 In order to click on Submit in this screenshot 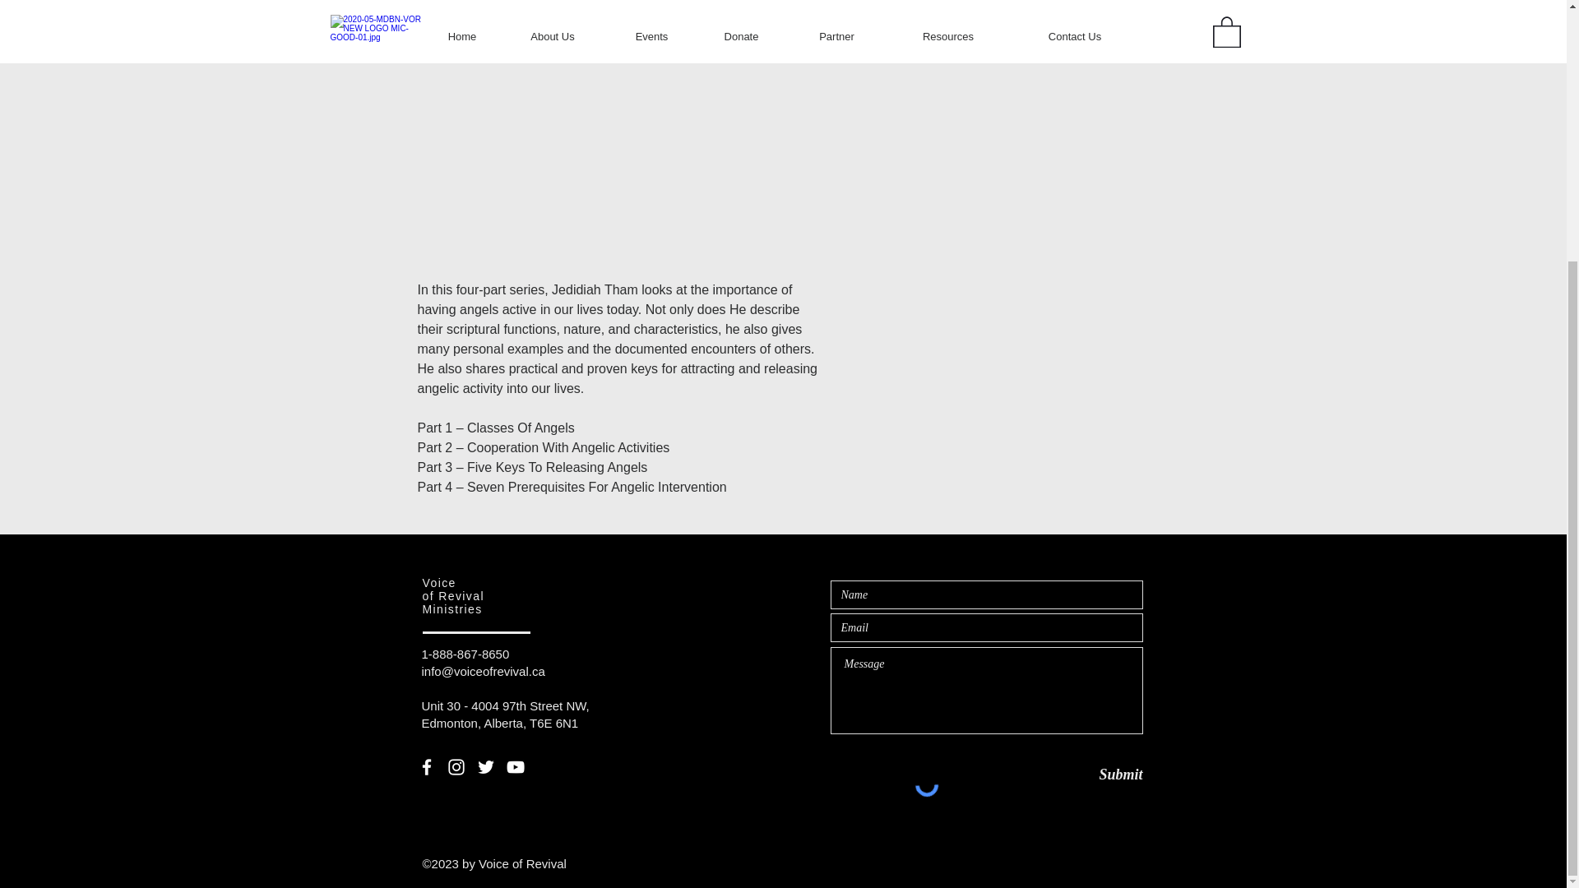, I will do `click(1085, 775)`.